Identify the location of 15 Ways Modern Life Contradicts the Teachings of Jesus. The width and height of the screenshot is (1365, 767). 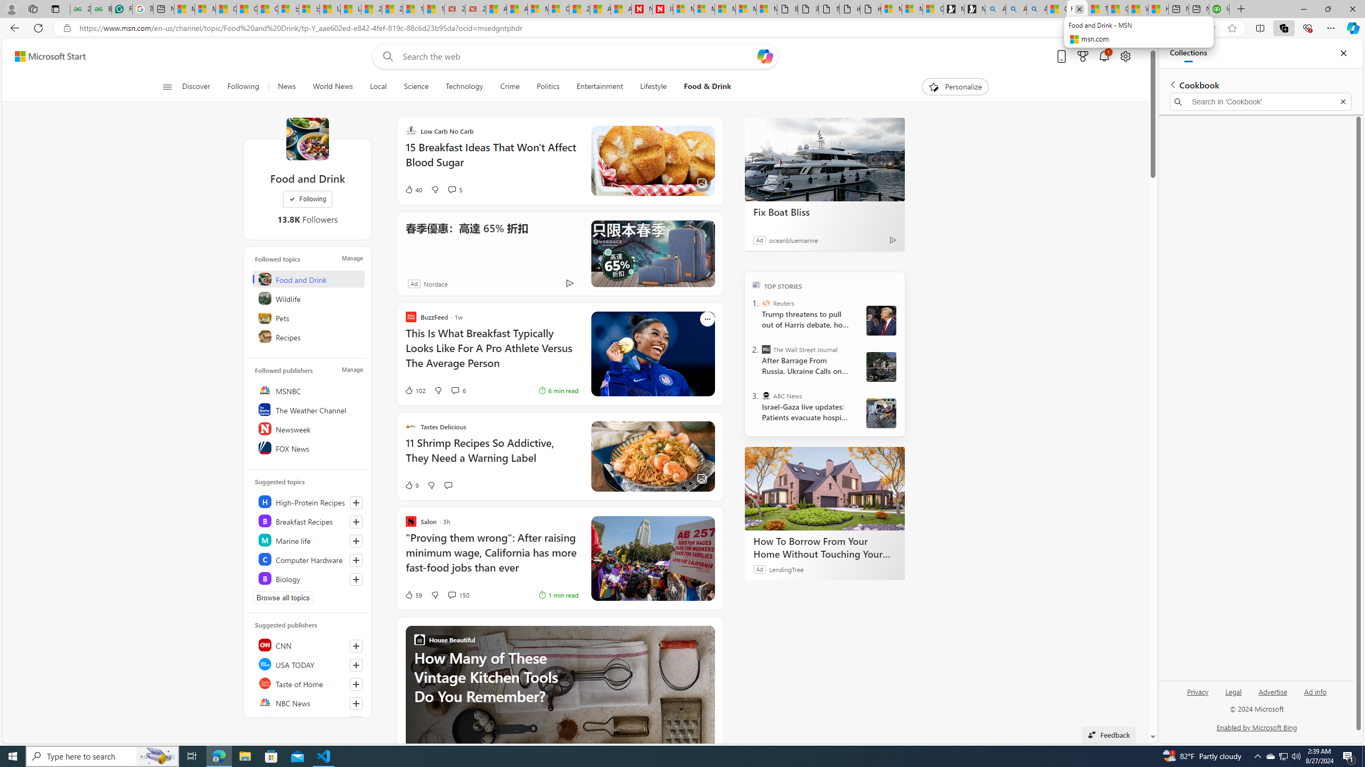
(434, 9).